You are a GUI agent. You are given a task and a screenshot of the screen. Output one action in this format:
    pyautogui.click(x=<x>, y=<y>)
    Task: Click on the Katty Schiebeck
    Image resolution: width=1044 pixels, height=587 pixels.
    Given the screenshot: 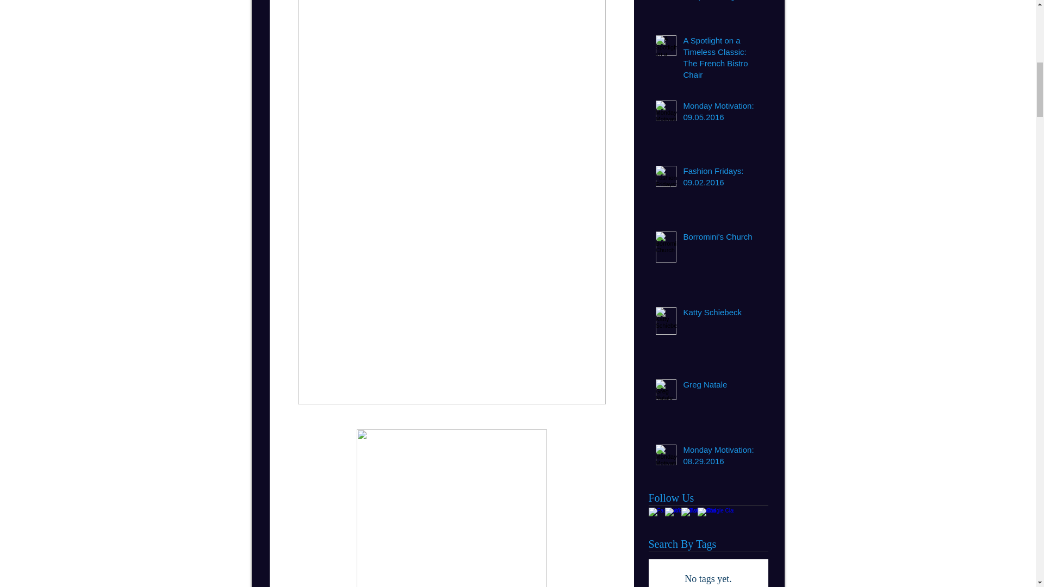 What is the action you would take?
    pyautogui.click(x=722, y=314)
    